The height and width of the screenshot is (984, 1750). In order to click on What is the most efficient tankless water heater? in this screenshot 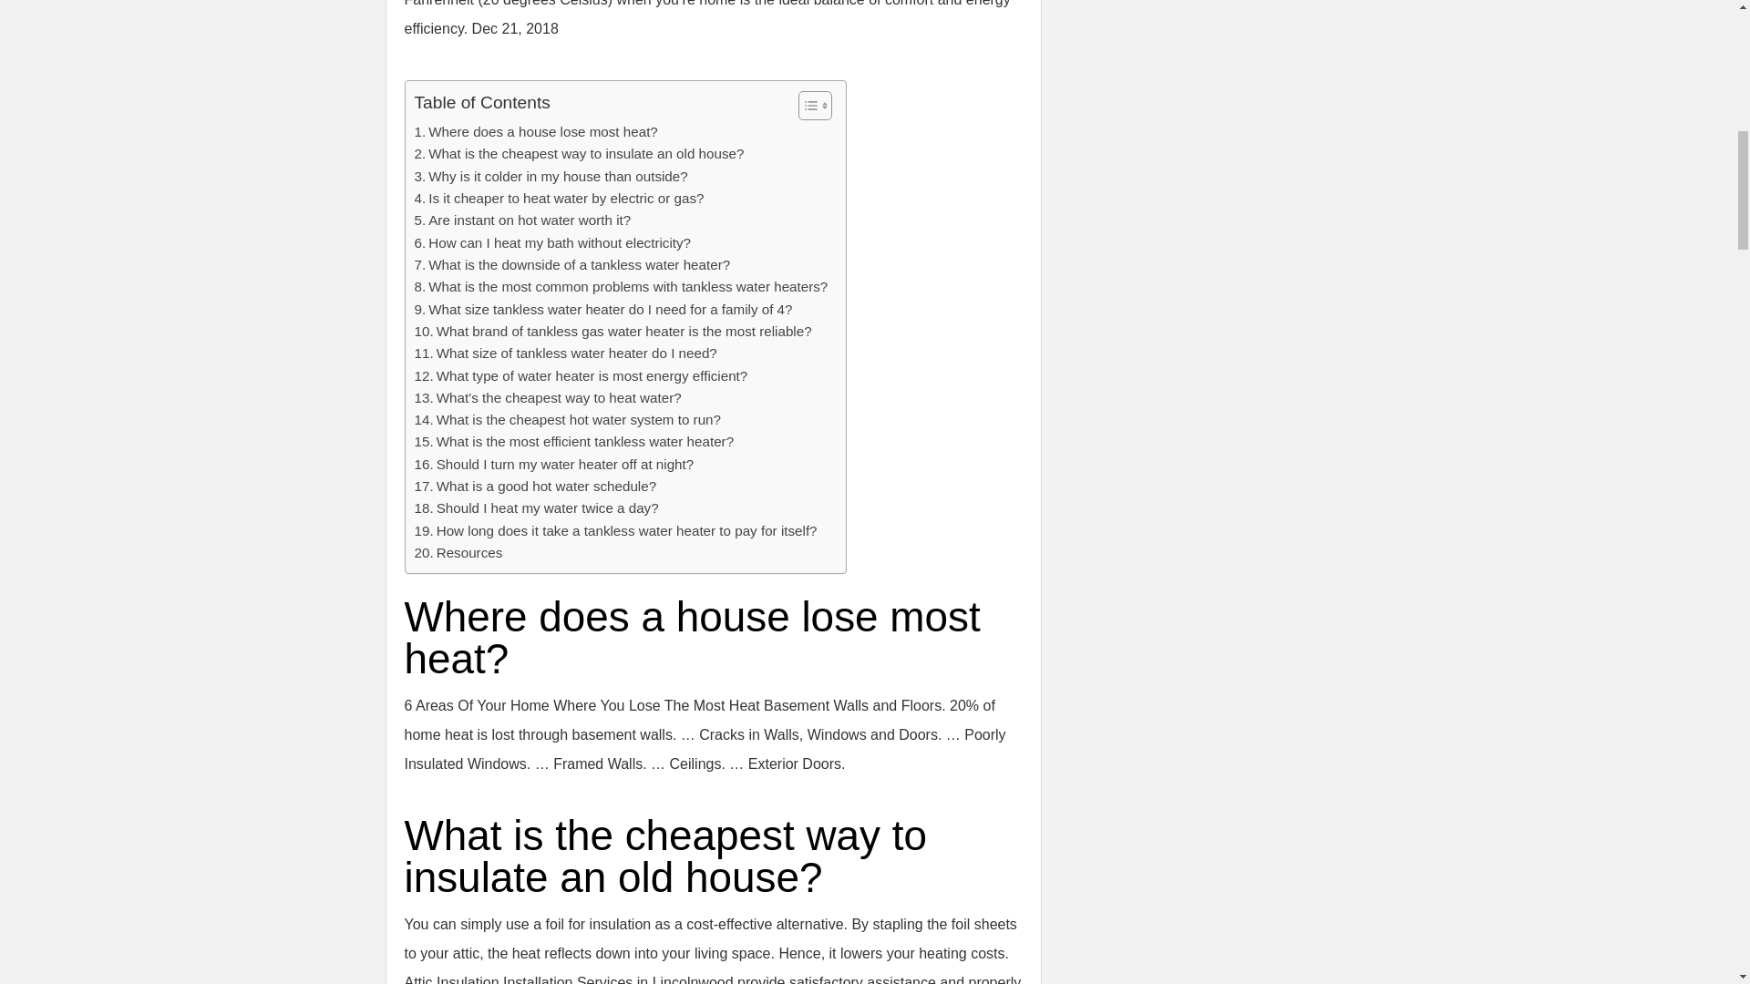, I will do `click(572, 441)`.